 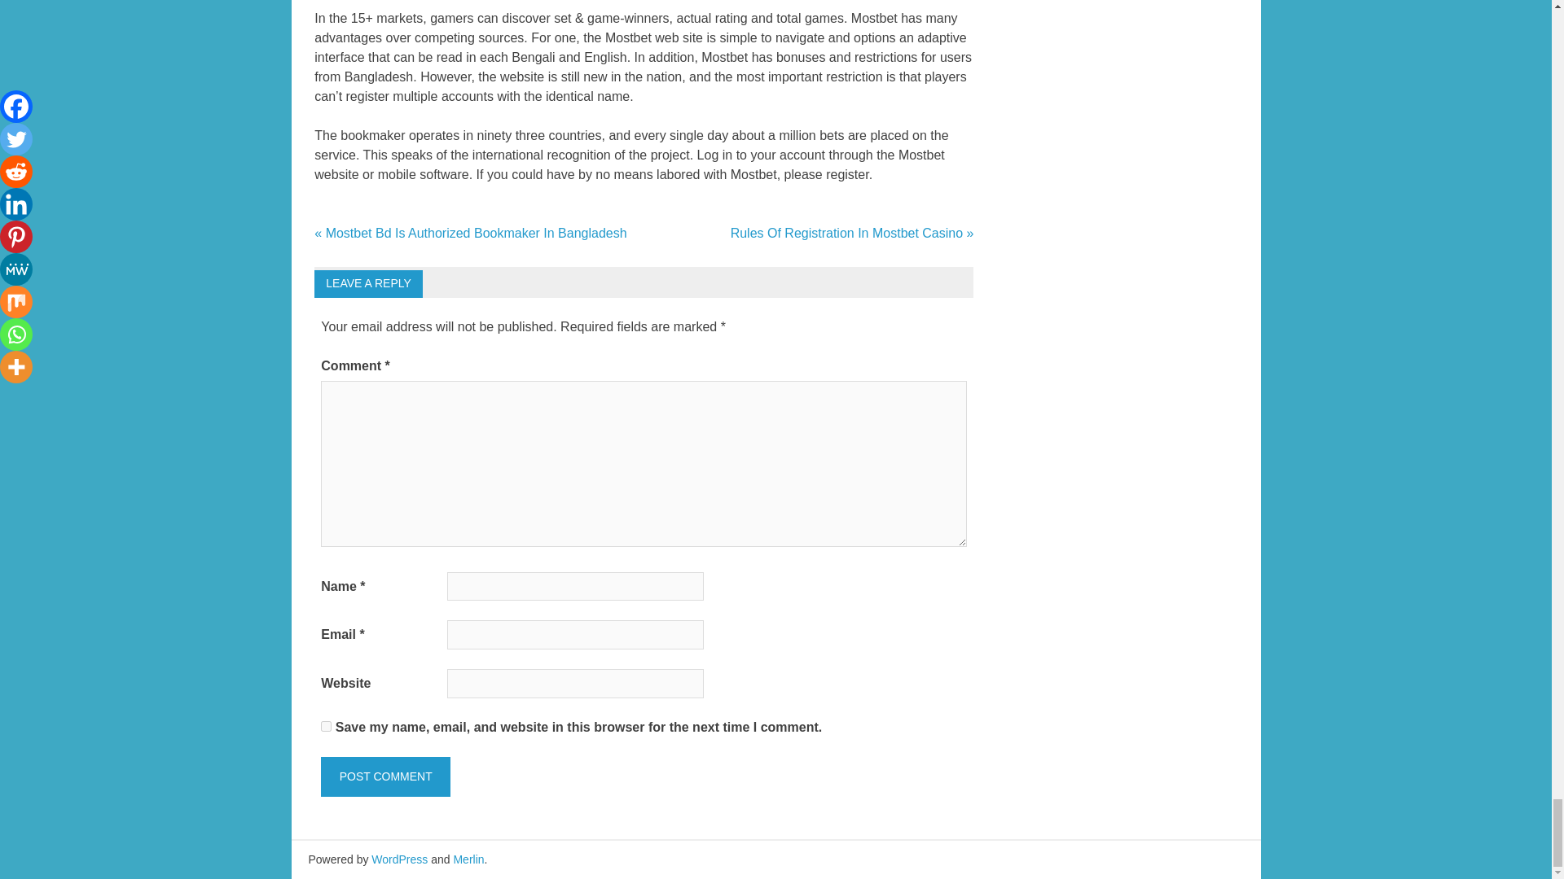 I want to click on Merlin, so click(x=468, y=859).